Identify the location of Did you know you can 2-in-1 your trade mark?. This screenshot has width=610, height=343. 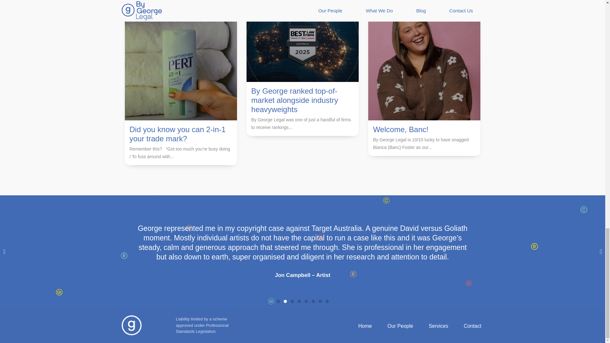
(177, 134).